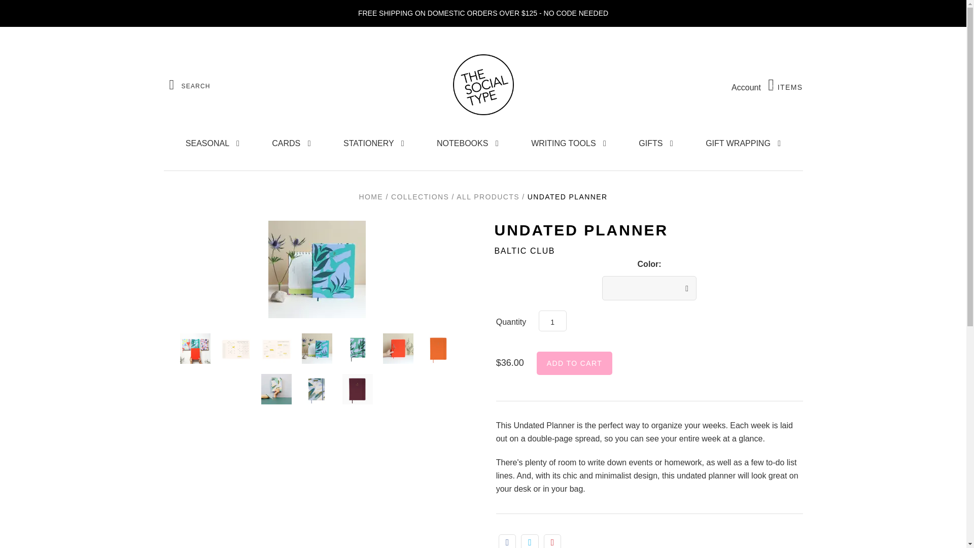 The width and height of the screenshot is (974, 548). Describe the element at coordinates (212, 143) in the screenshot. I see `STATIONERY` at that location.